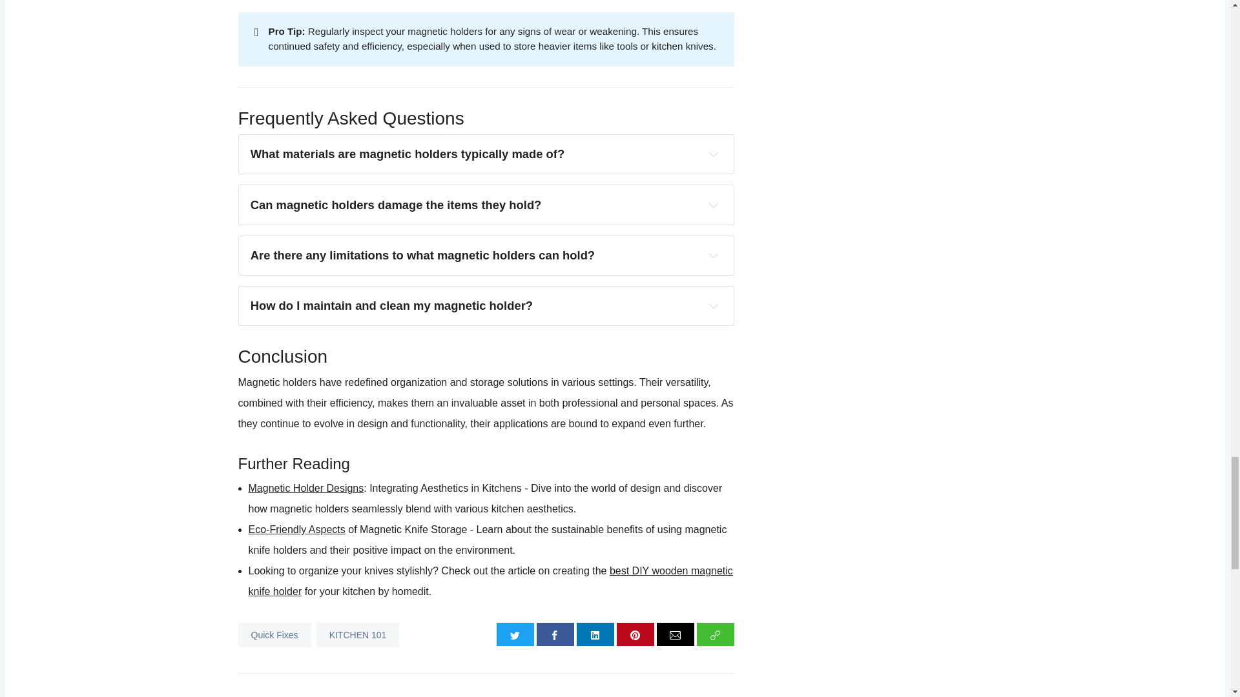 The height and width of the screenshot is (697, 1240). Describe the element at coordinates (716, 634) in the screenshot. I see `Copy link` at that location.